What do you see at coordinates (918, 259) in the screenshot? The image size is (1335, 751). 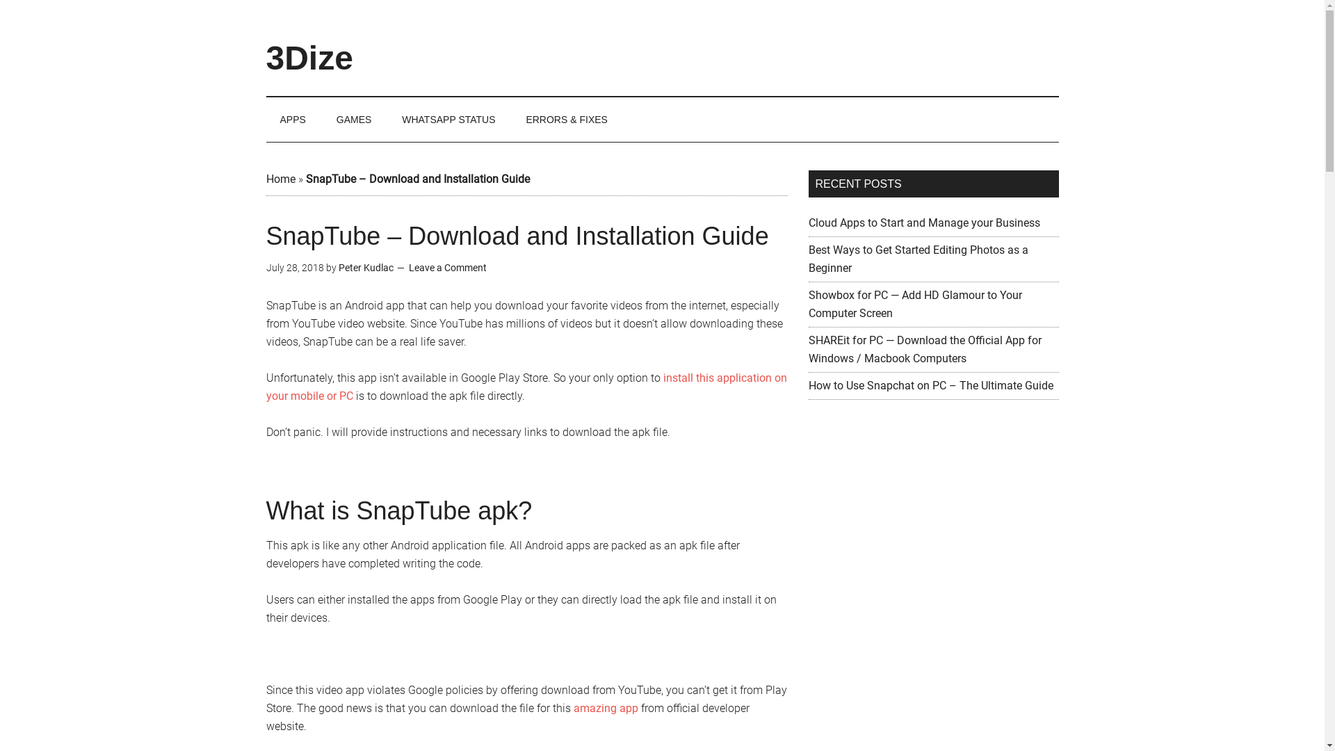 I see `Best Ways to Get Started Editing Photos as a Beginner` at bounding box center [918, 259].